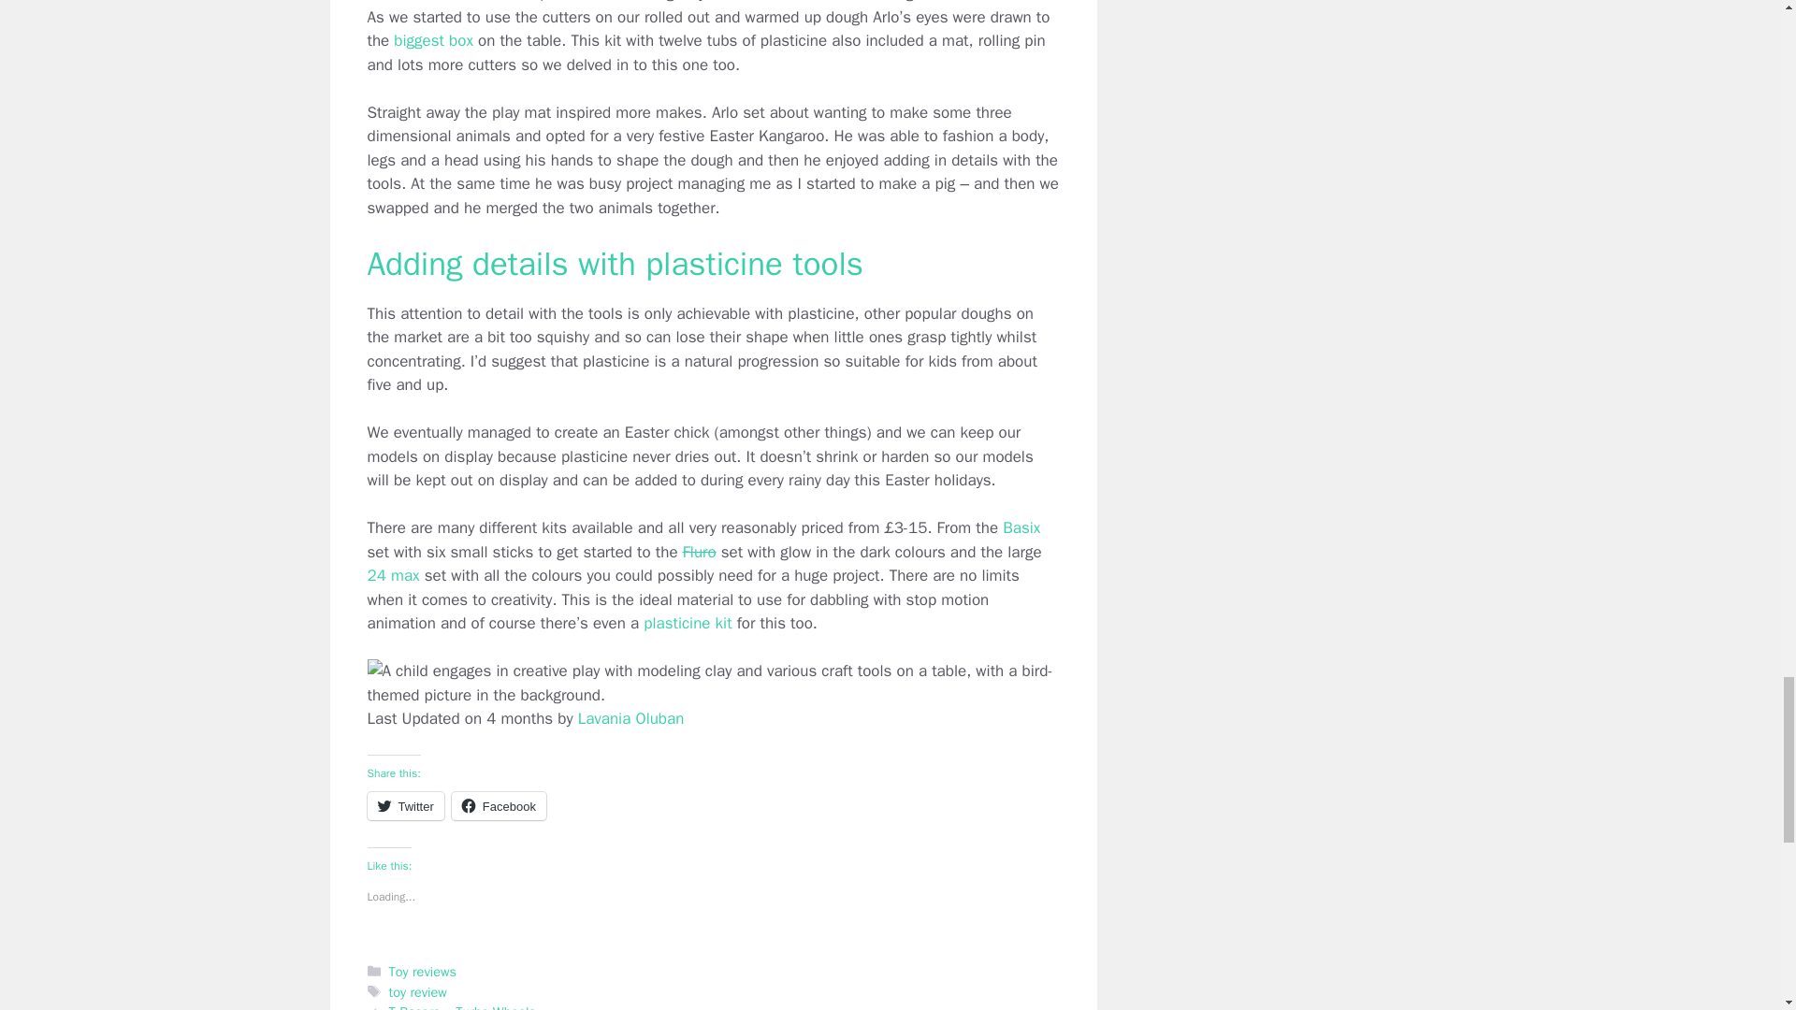 This screenshot has width=1796, height=1010. I want to click on Toy reviews, so click(423, 971).